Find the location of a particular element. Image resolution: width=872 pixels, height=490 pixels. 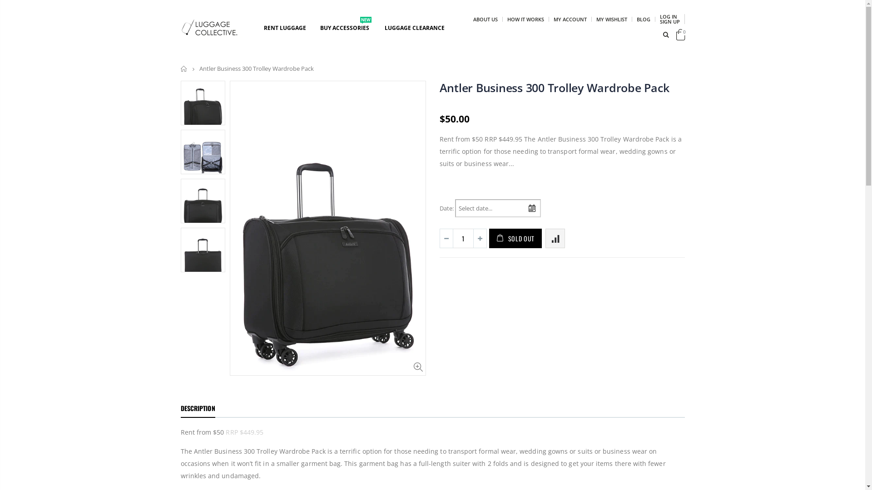

MY WISHLIST is located at coordinates (611, 19).